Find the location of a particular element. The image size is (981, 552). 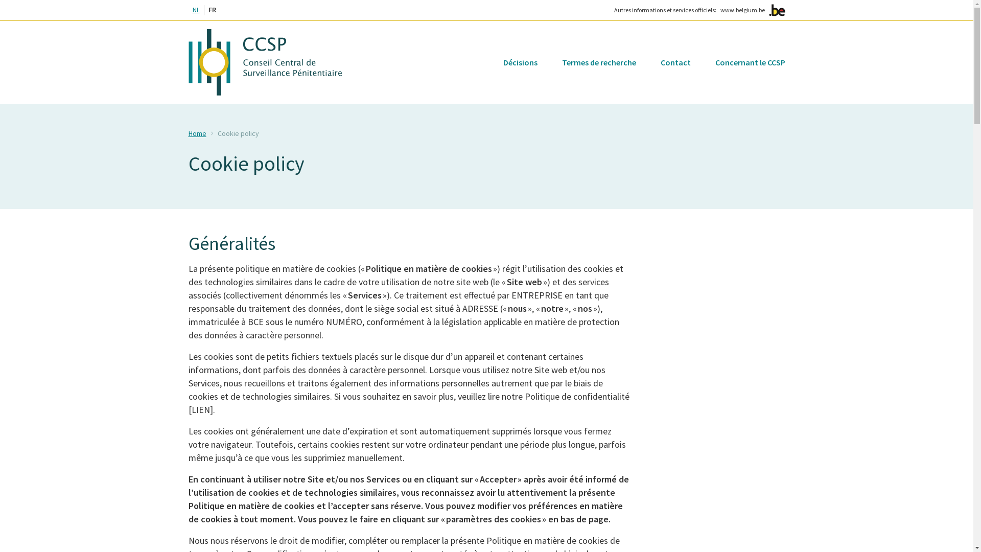

FR is located at coordinates (213, 10).